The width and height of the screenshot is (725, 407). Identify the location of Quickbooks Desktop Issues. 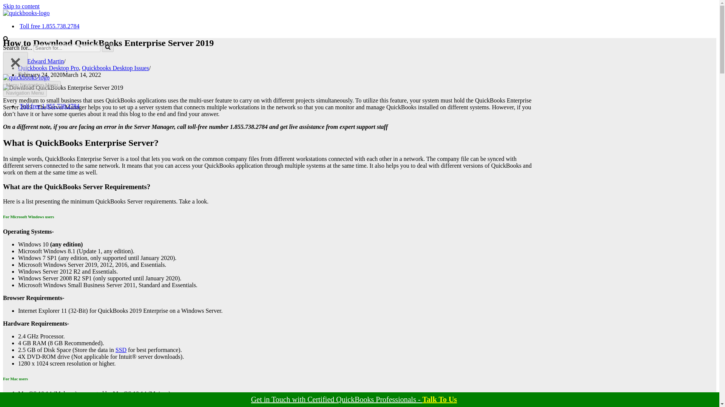
(116, 68).